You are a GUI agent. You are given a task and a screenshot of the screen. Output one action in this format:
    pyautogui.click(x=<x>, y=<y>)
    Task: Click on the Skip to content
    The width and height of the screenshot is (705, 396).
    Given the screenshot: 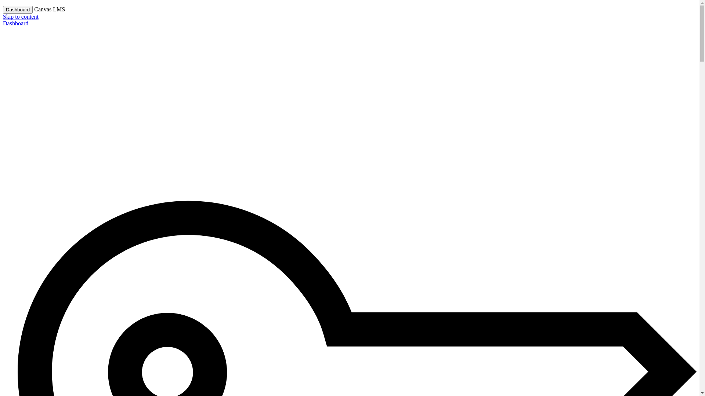 What is the action you would take?
    pyautogui.click(x=21, y=17)
    